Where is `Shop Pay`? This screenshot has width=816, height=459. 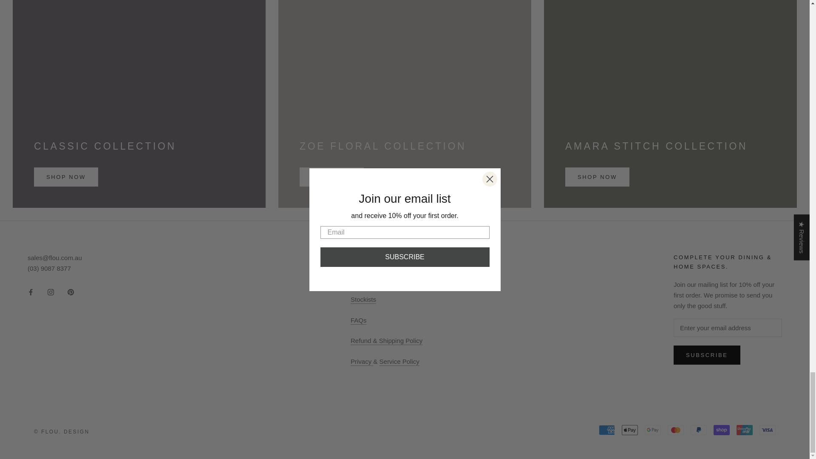 Shop Pay is located at coordinates (721, 430).